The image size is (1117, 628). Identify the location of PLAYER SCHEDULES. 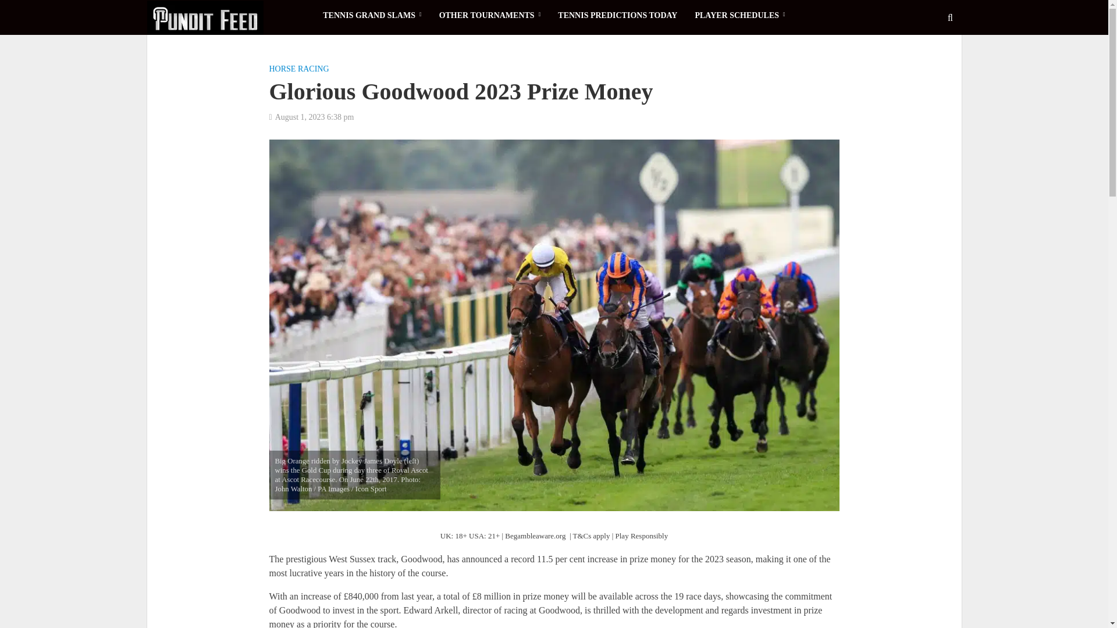
(739, 15).